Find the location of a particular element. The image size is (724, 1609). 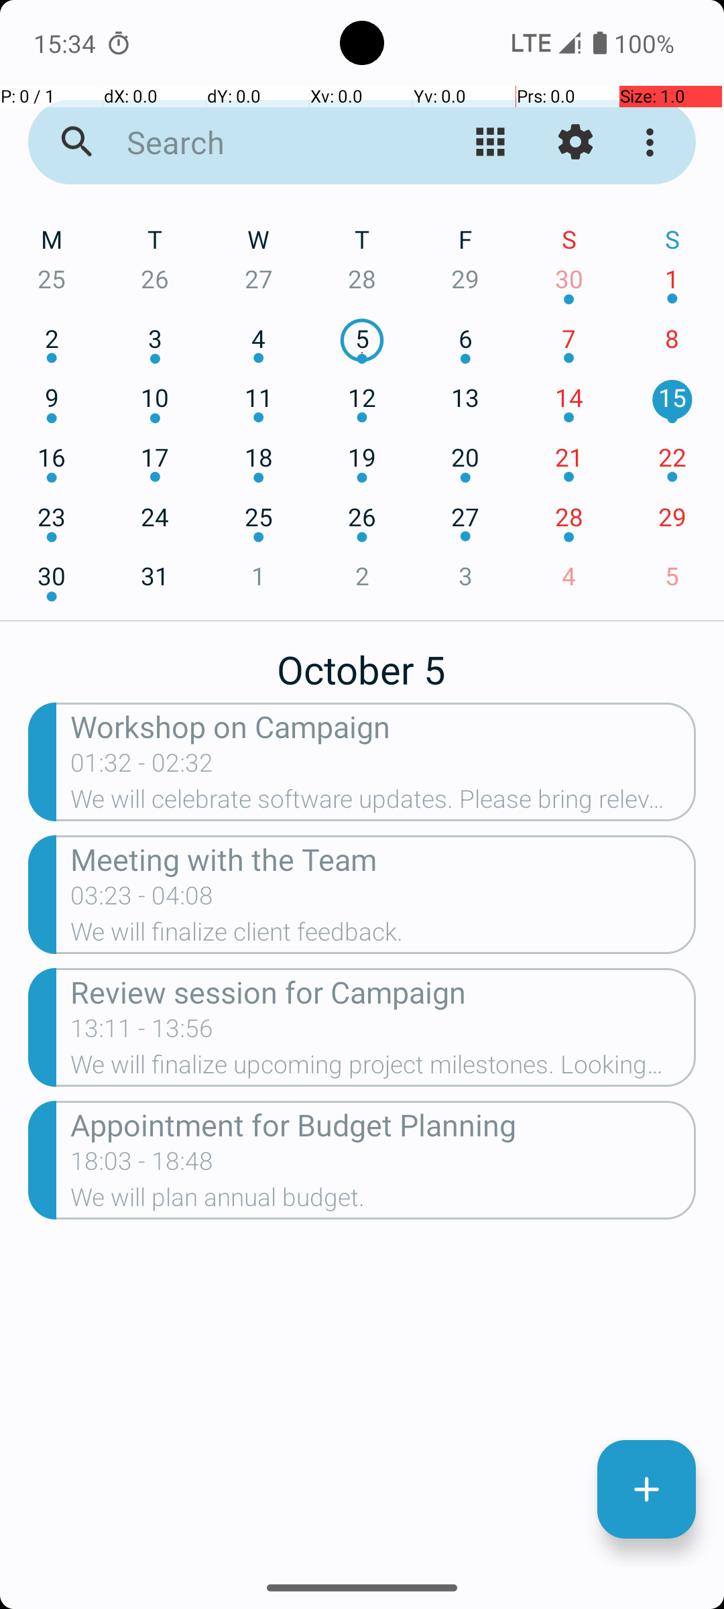

13:11 - 13:56 is located at coordinates (142, 1032).